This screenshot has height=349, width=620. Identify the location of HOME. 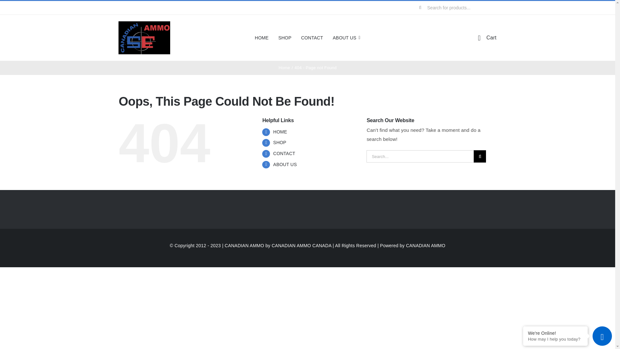
(280, 132).